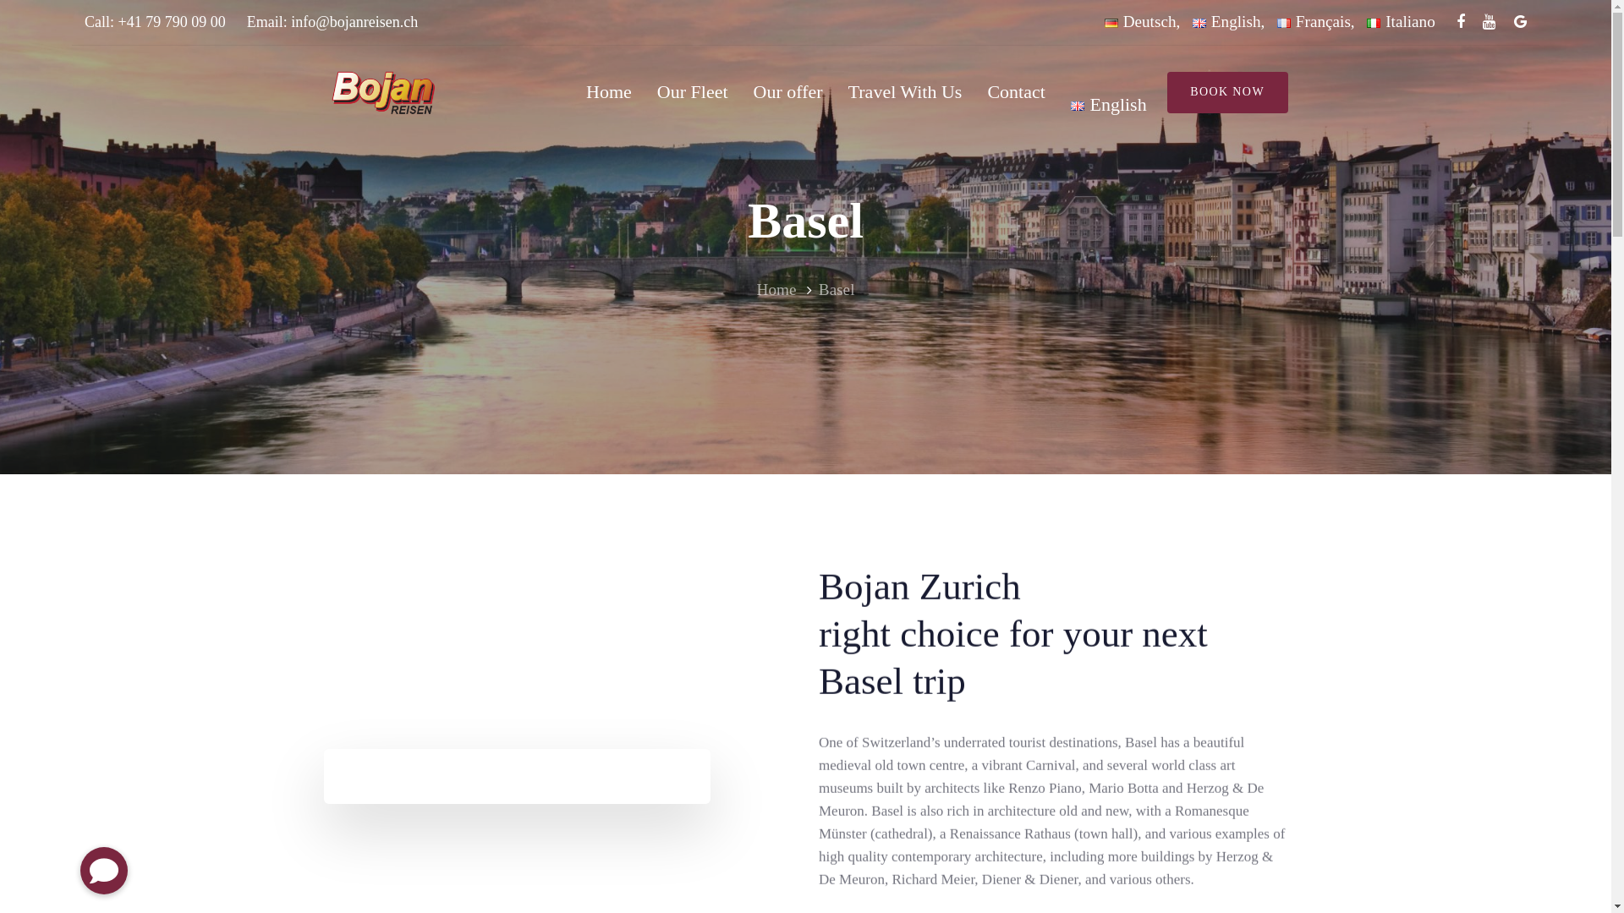 The image size is (1624, 913). Describe the element at coordinates (1016, 93) in the screenshot. I see `Contact` at that location.